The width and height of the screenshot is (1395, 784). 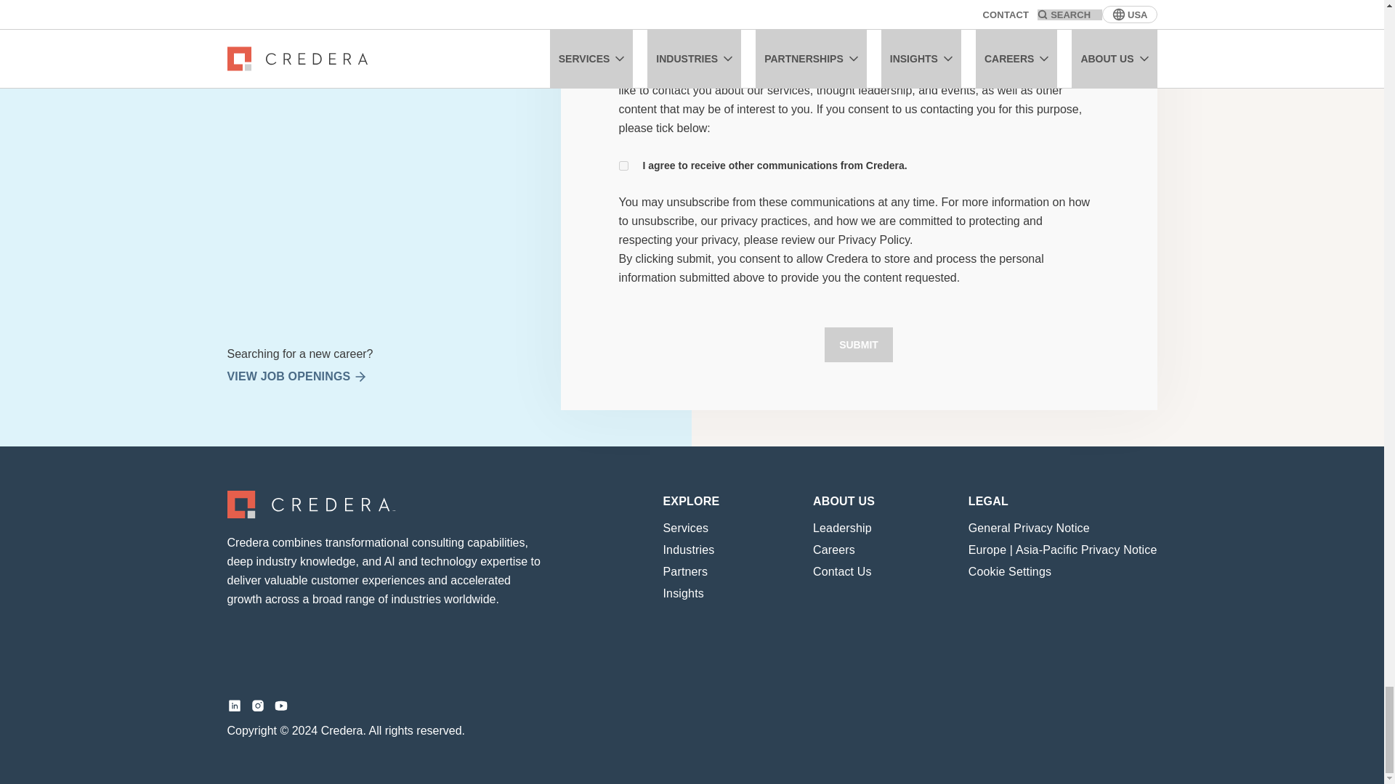 What do you see at coordinates (234, 706) in the screenshot?
I see `LinkedIn` at bounding box center [234, 706].